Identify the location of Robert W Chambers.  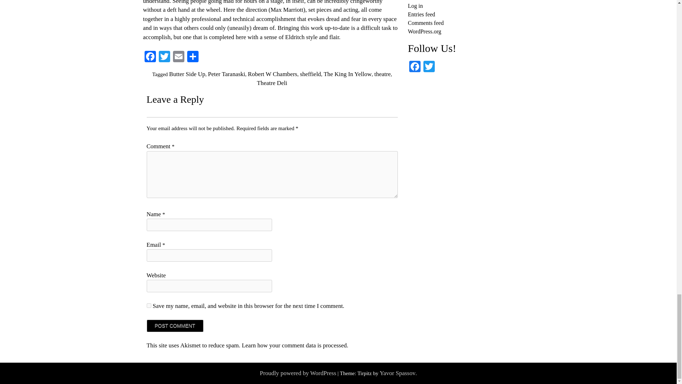
(273, 74).